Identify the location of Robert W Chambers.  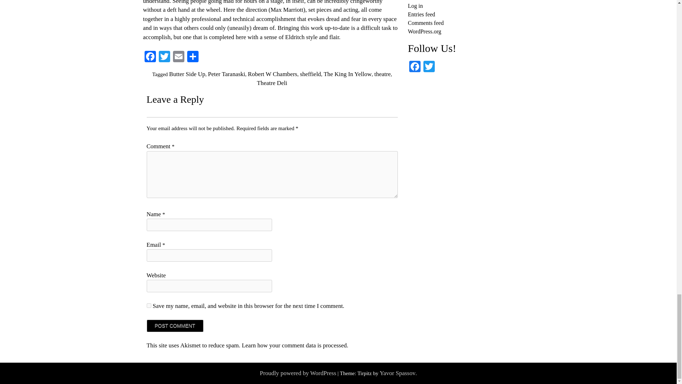
(273, 74).